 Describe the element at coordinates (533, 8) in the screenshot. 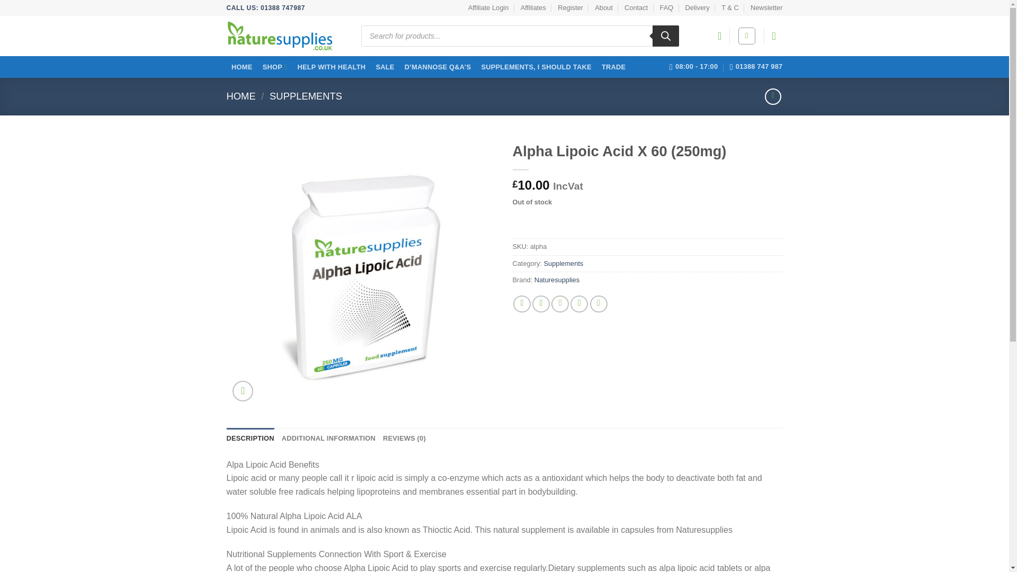

I see `Affiliates` at that location.